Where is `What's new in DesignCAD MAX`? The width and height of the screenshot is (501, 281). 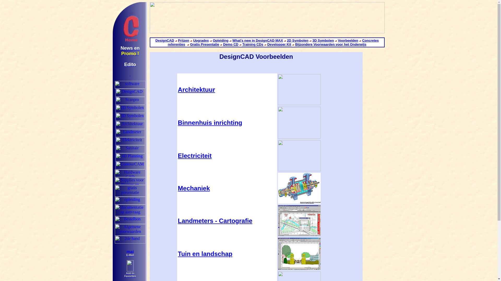 What's new in DesignCAD MAX is located at coordinates (258, 41).